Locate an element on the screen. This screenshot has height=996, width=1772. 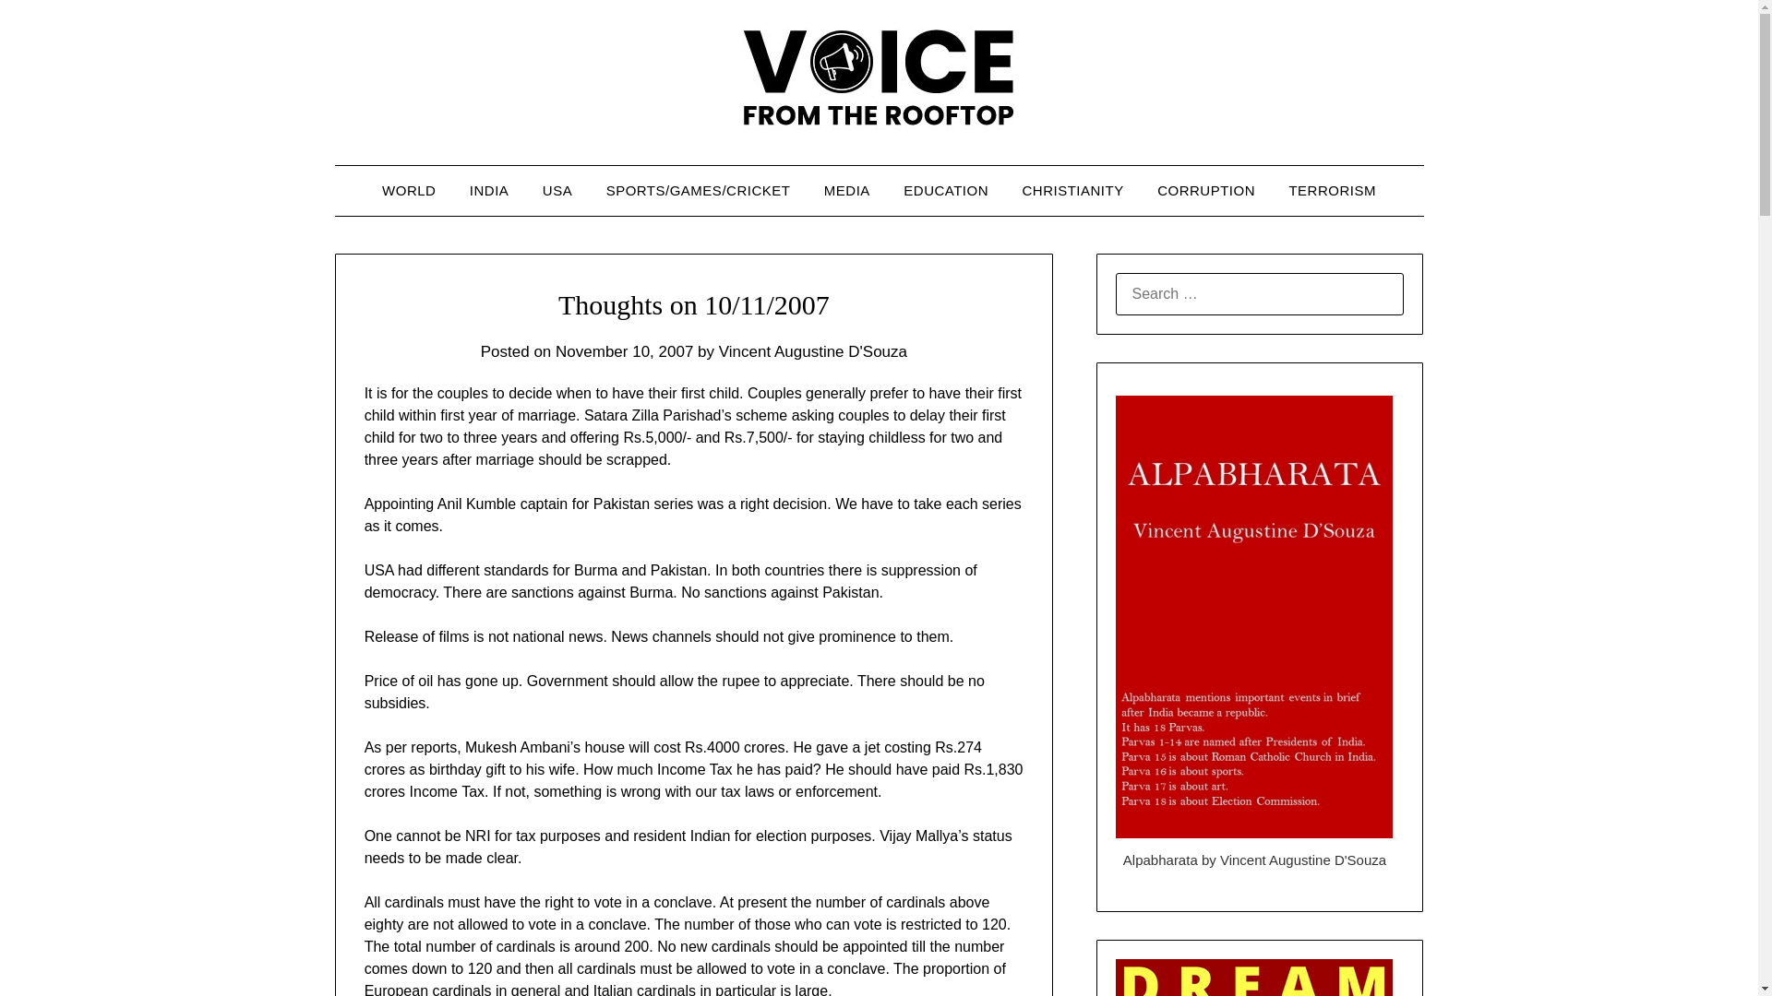
TERRORISM is located at coordinates (1333, 191).